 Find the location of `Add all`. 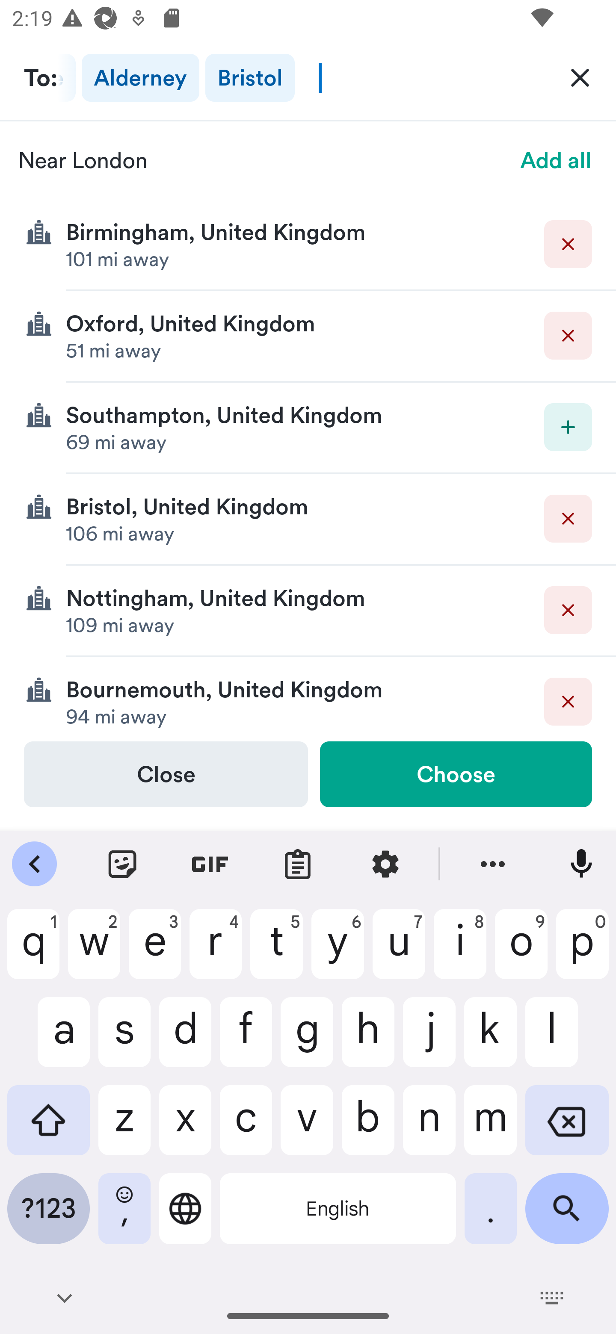

Add all is located at coordinates (556, 160).